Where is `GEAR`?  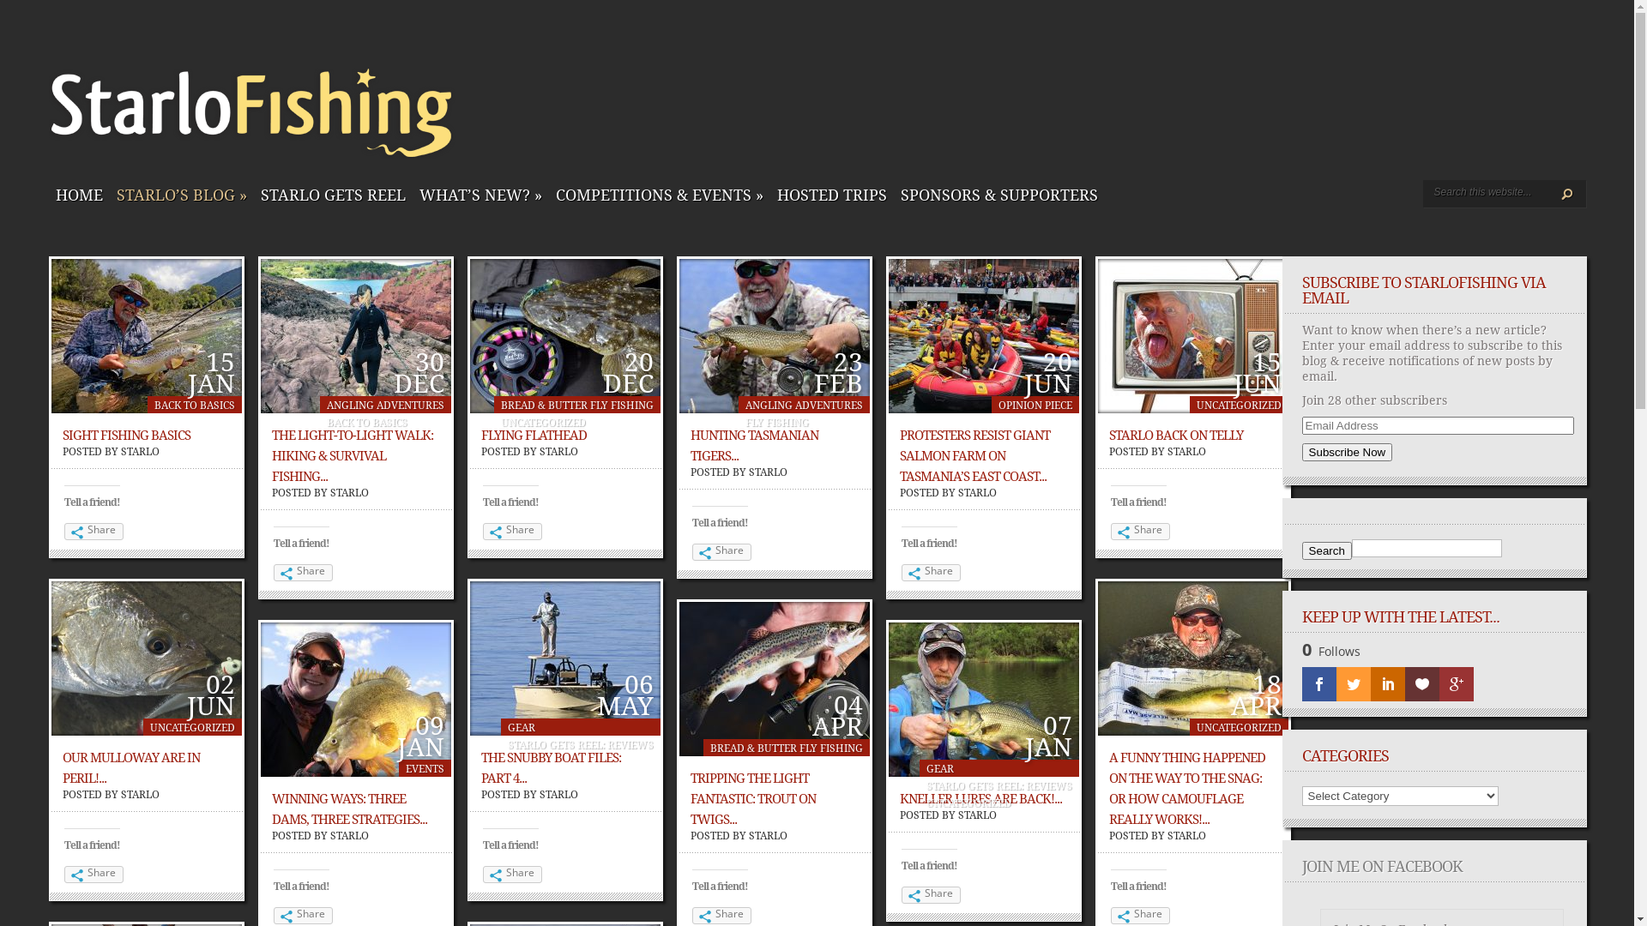 GEAR is located at coordinates (522, 728).